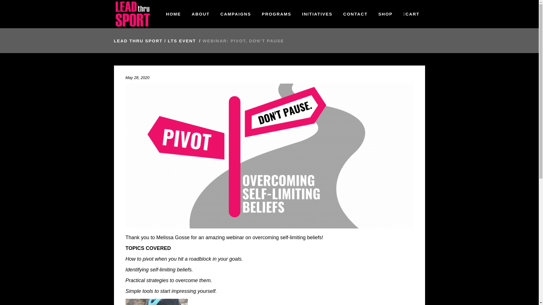 Image resolution: width=543 pixels, height=305 pixels. What do you see at coordinates (411, 14) in the screenshot?
I see `CART` at bounding box center [411, 14].